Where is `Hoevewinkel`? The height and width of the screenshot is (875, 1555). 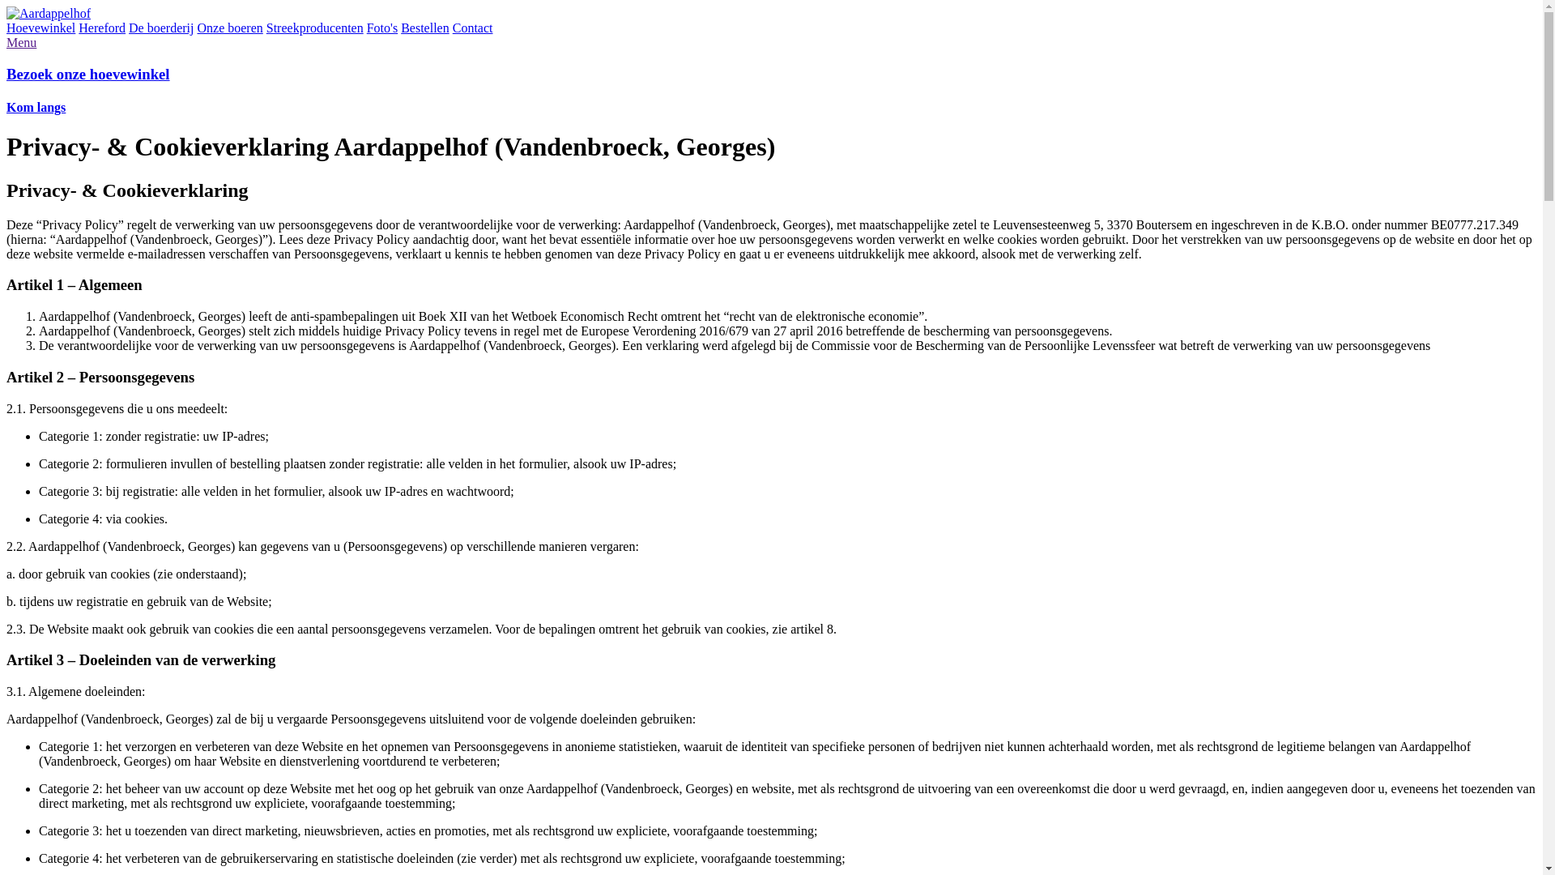
Hoevewinkel is located at coordinates (40, 28).